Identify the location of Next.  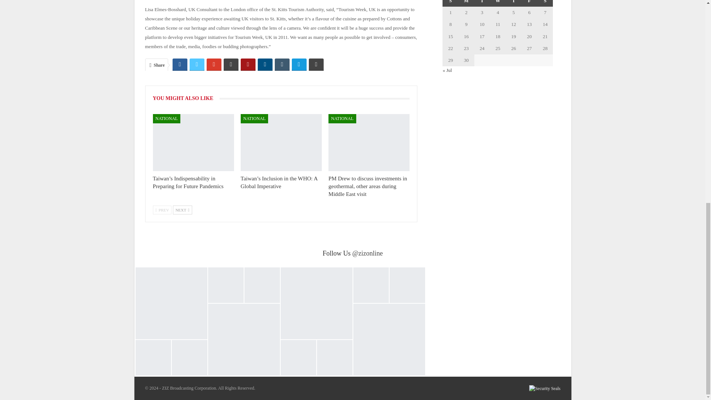
(182, 210).